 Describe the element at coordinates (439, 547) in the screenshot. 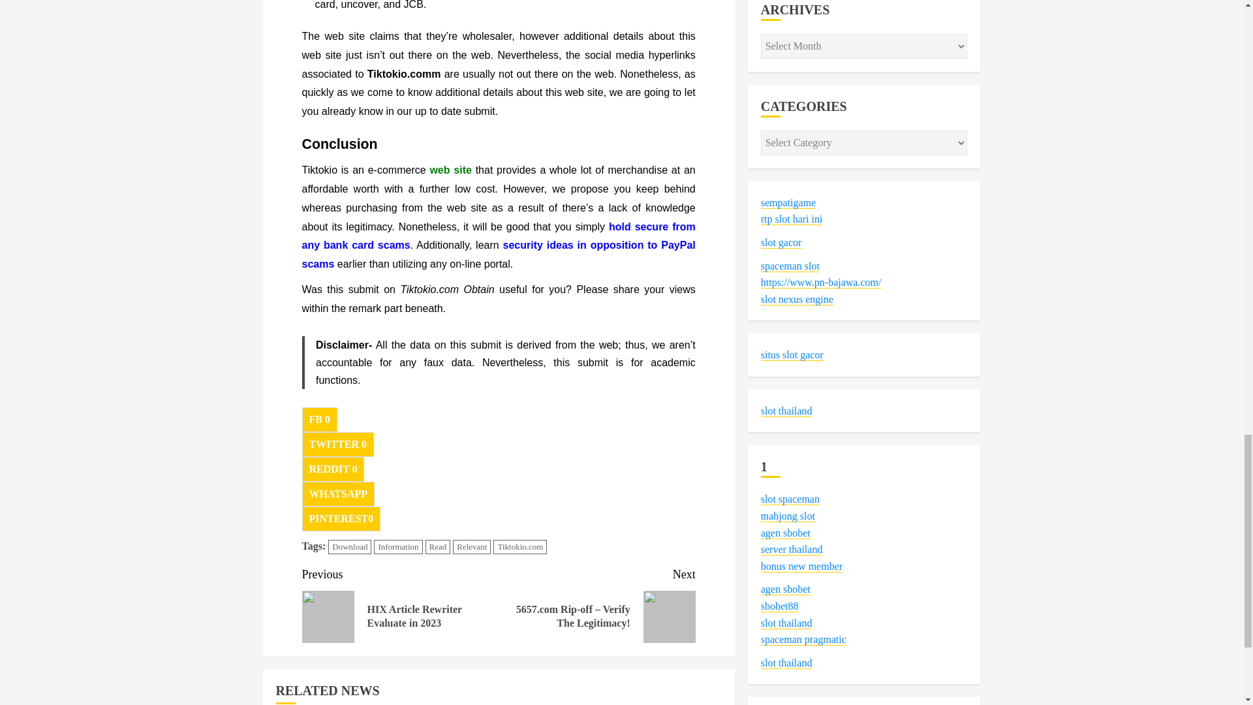

I see `Read` at that location.